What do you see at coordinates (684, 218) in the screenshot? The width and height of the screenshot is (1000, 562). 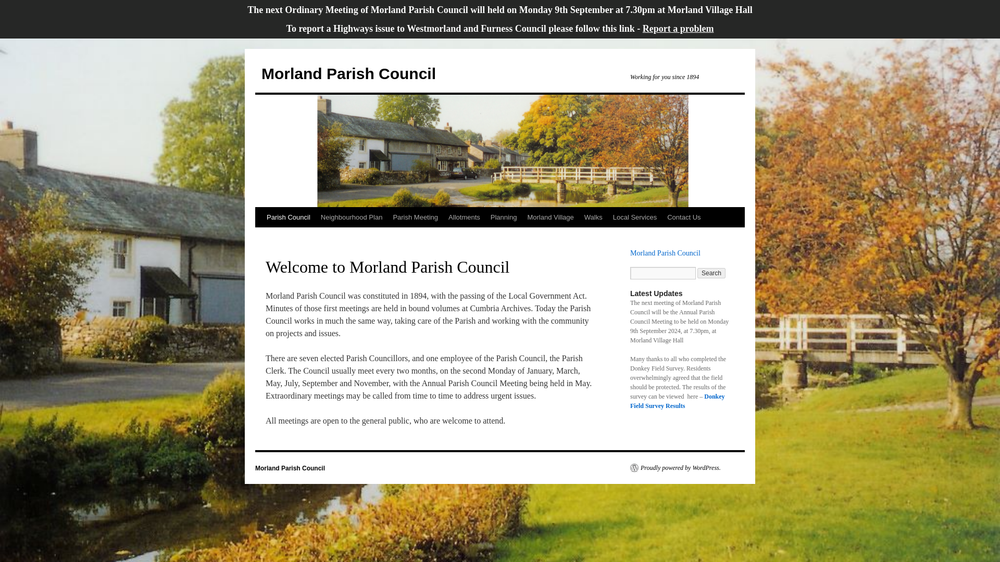 I see `Contact Us` at bounding box center [684, 218].